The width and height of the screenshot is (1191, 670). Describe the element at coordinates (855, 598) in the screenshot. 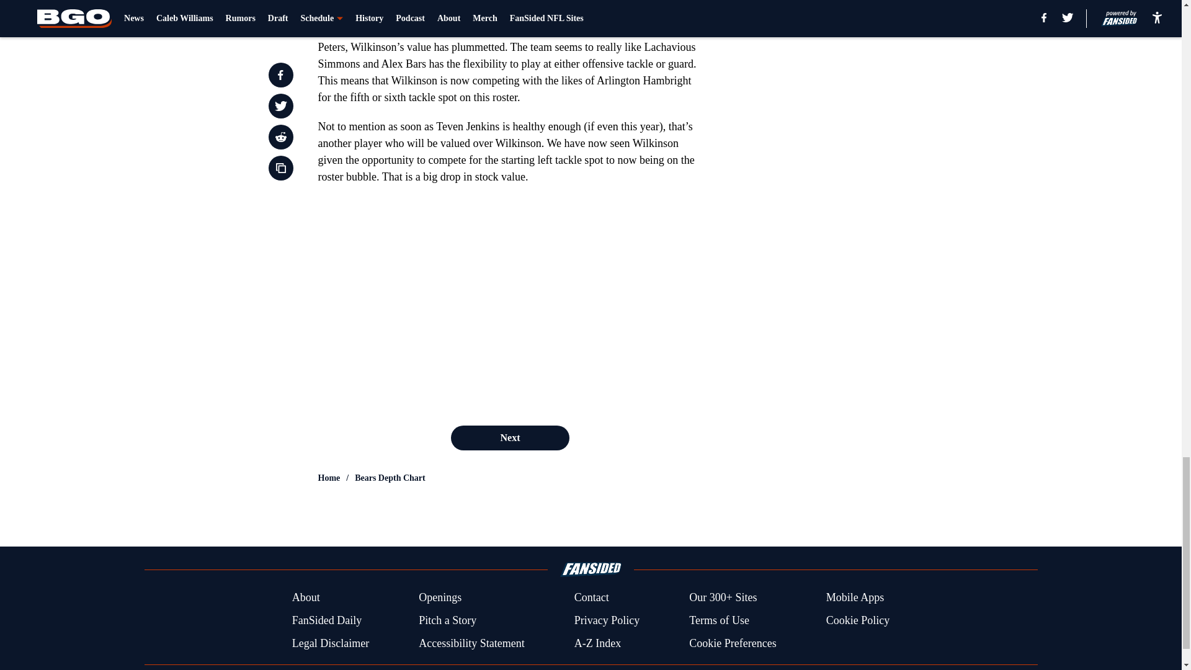

I see `Mobile Apps` at that location.